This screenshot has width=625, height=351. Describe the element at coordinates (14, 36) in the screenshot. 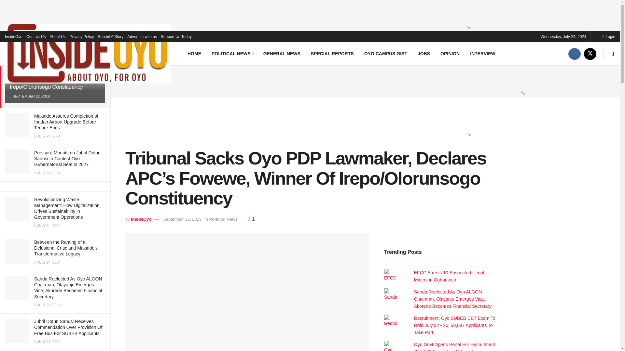

I see `InsideOyo` at that location.